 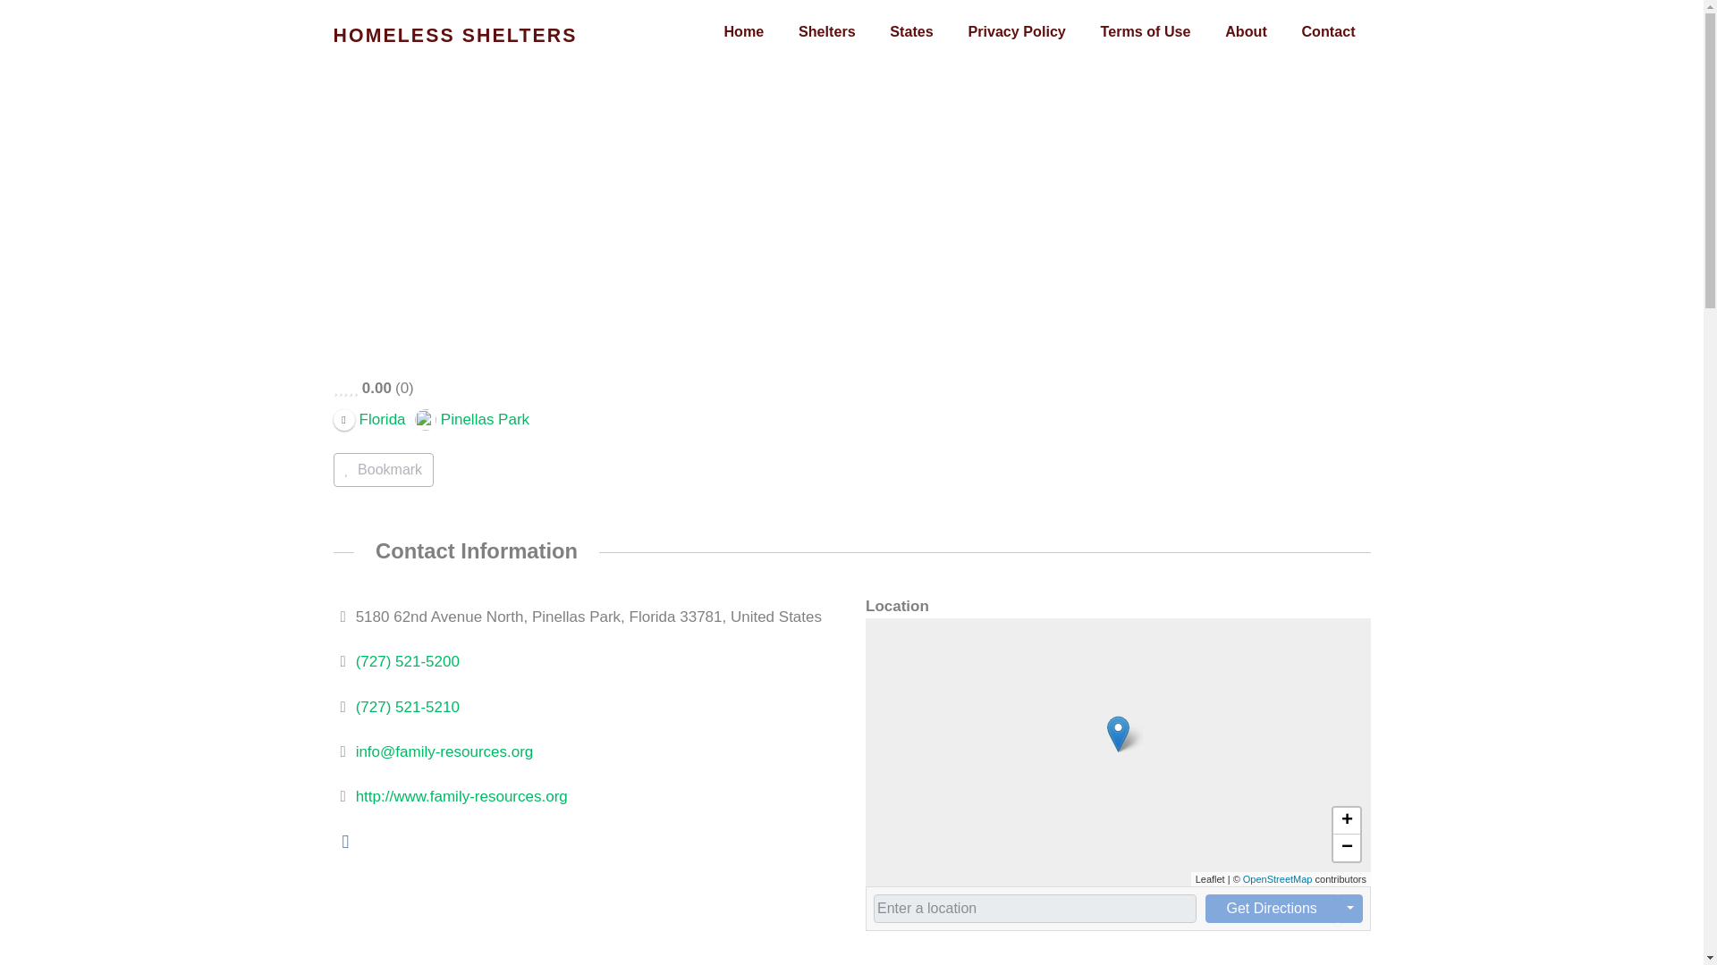 I want to click on Terms of Use, so click(x=1145, y=32).